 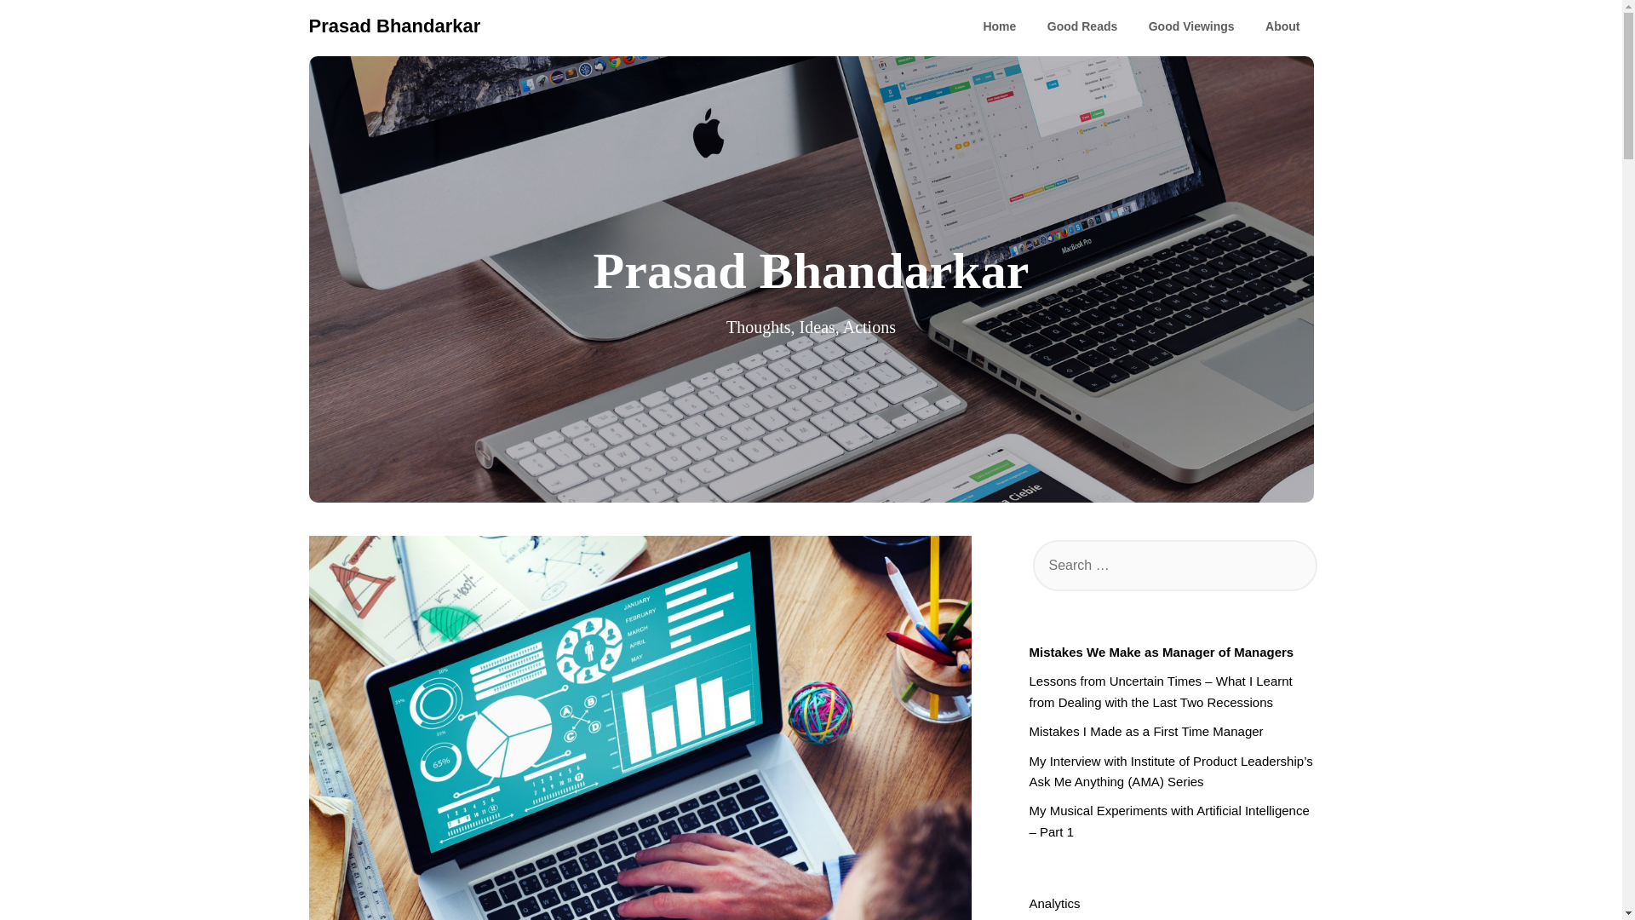 What do you see at coordinates (1081, 27) in the screenshot?
I see `Good Reads` at bounding box center [1081, 27].